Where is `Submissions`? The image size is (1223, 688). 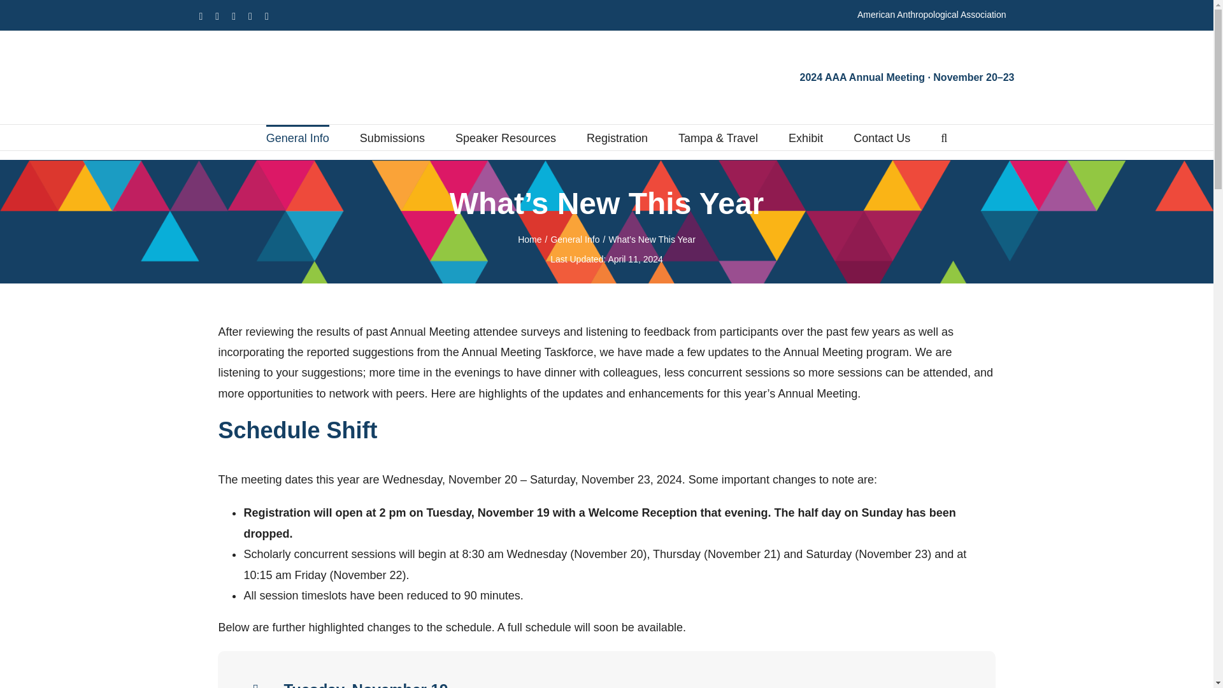
Submissions is located at coordinates (392, 138).